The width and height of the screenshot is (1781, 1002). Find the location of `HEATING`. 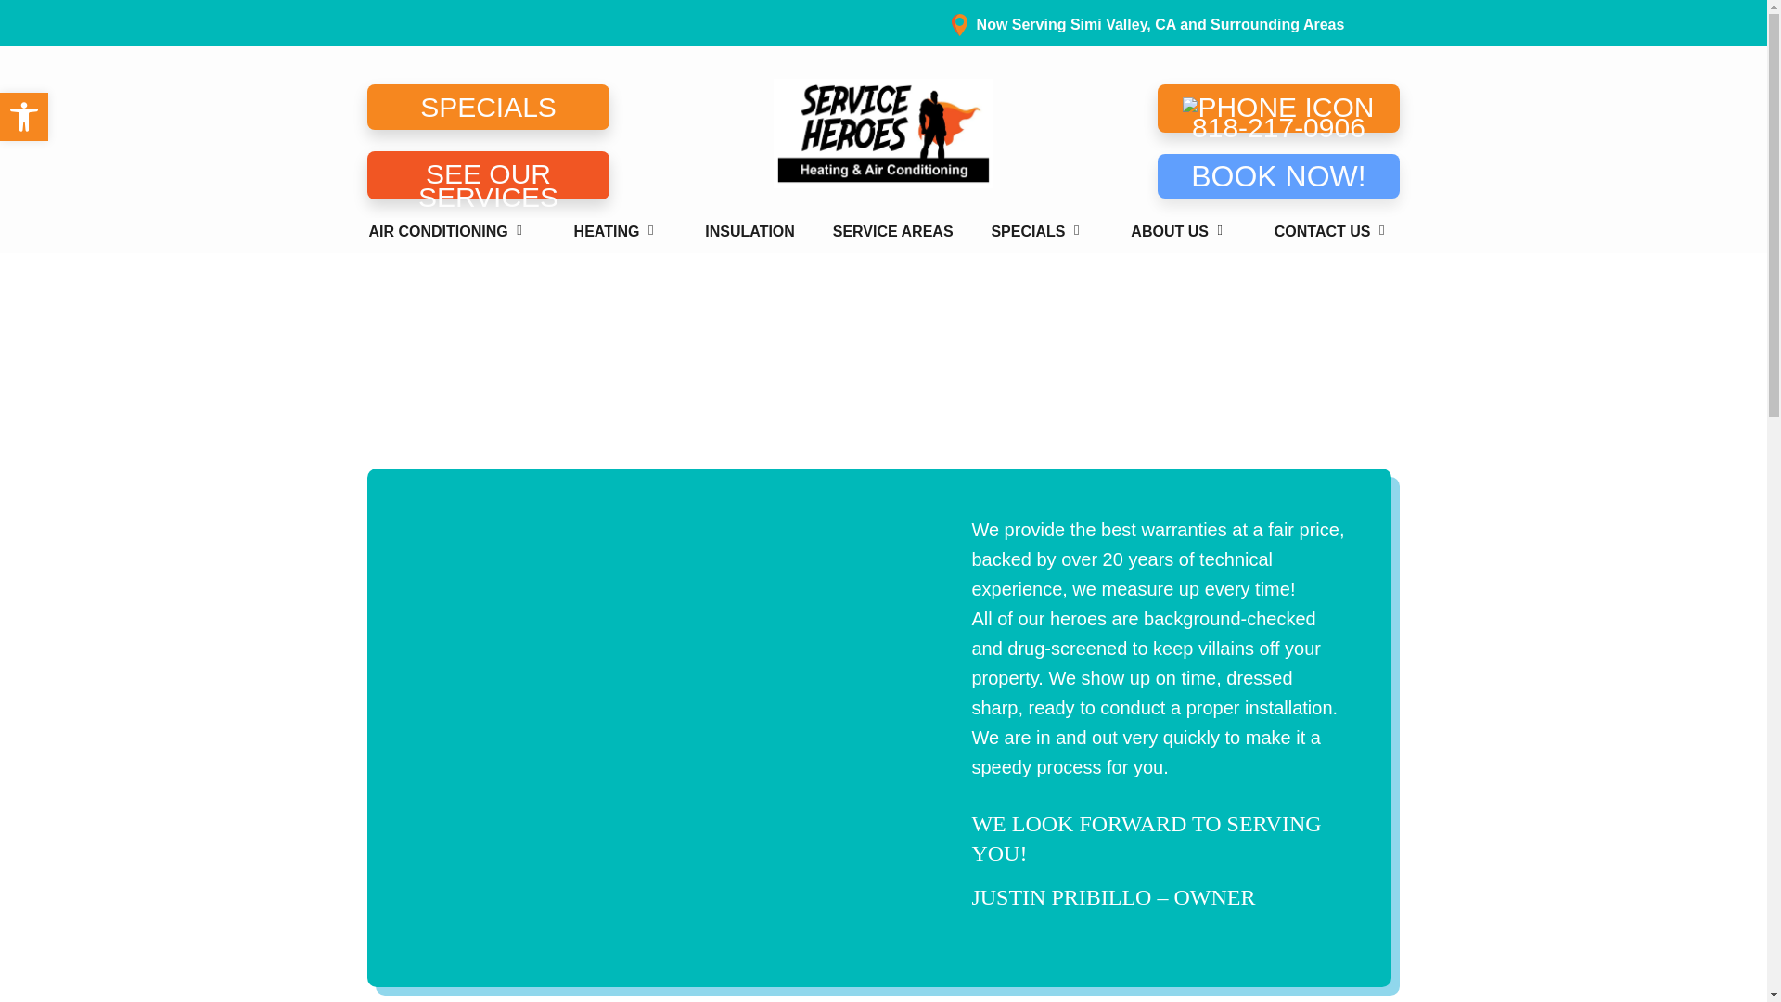

HEATING is located at coordinates (621, 232).